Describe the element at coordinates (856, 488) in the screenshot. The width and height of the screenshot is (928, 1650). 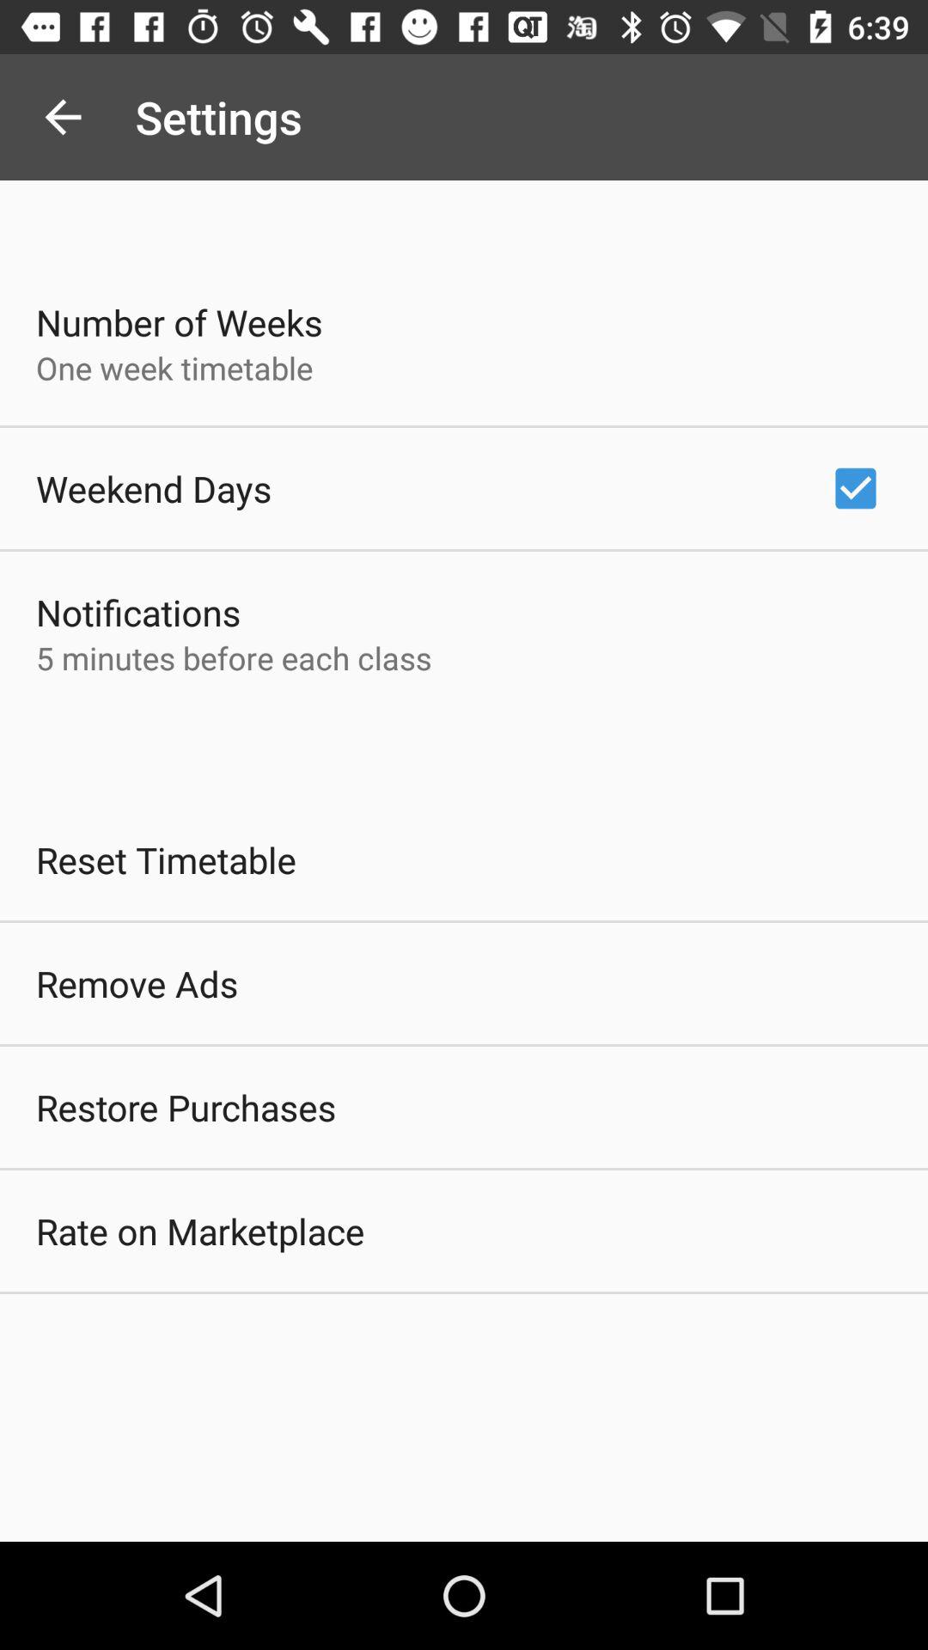
I see `choose app to the right of weekend days` at that location.